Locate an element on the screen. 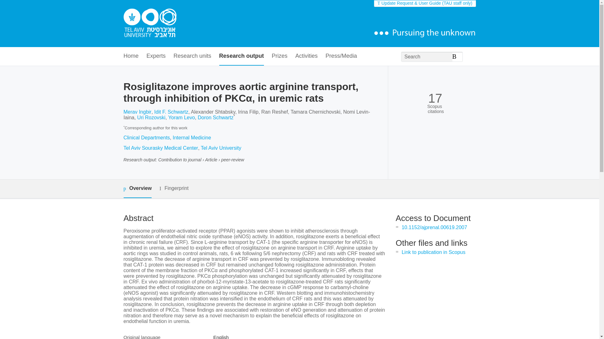 The image size is (604, 339). Research units is located at coordinates (193, 56).